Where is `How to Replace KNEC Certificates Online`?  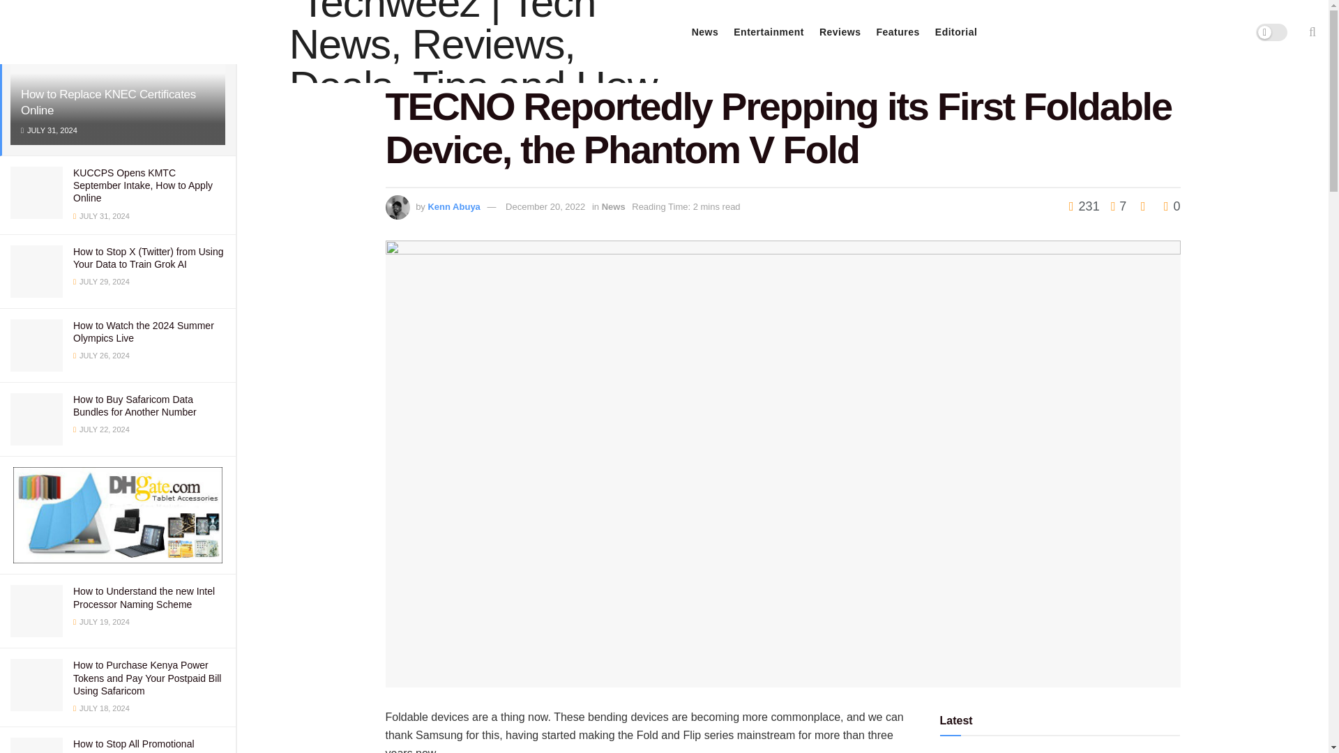 How to Replace KNEC Certificates Online is located at coordinates (108, 102).